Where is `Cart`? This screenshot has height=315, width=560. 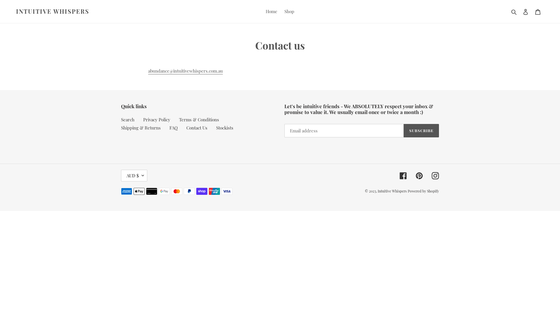 Cart is located at coordinates (538, 12).